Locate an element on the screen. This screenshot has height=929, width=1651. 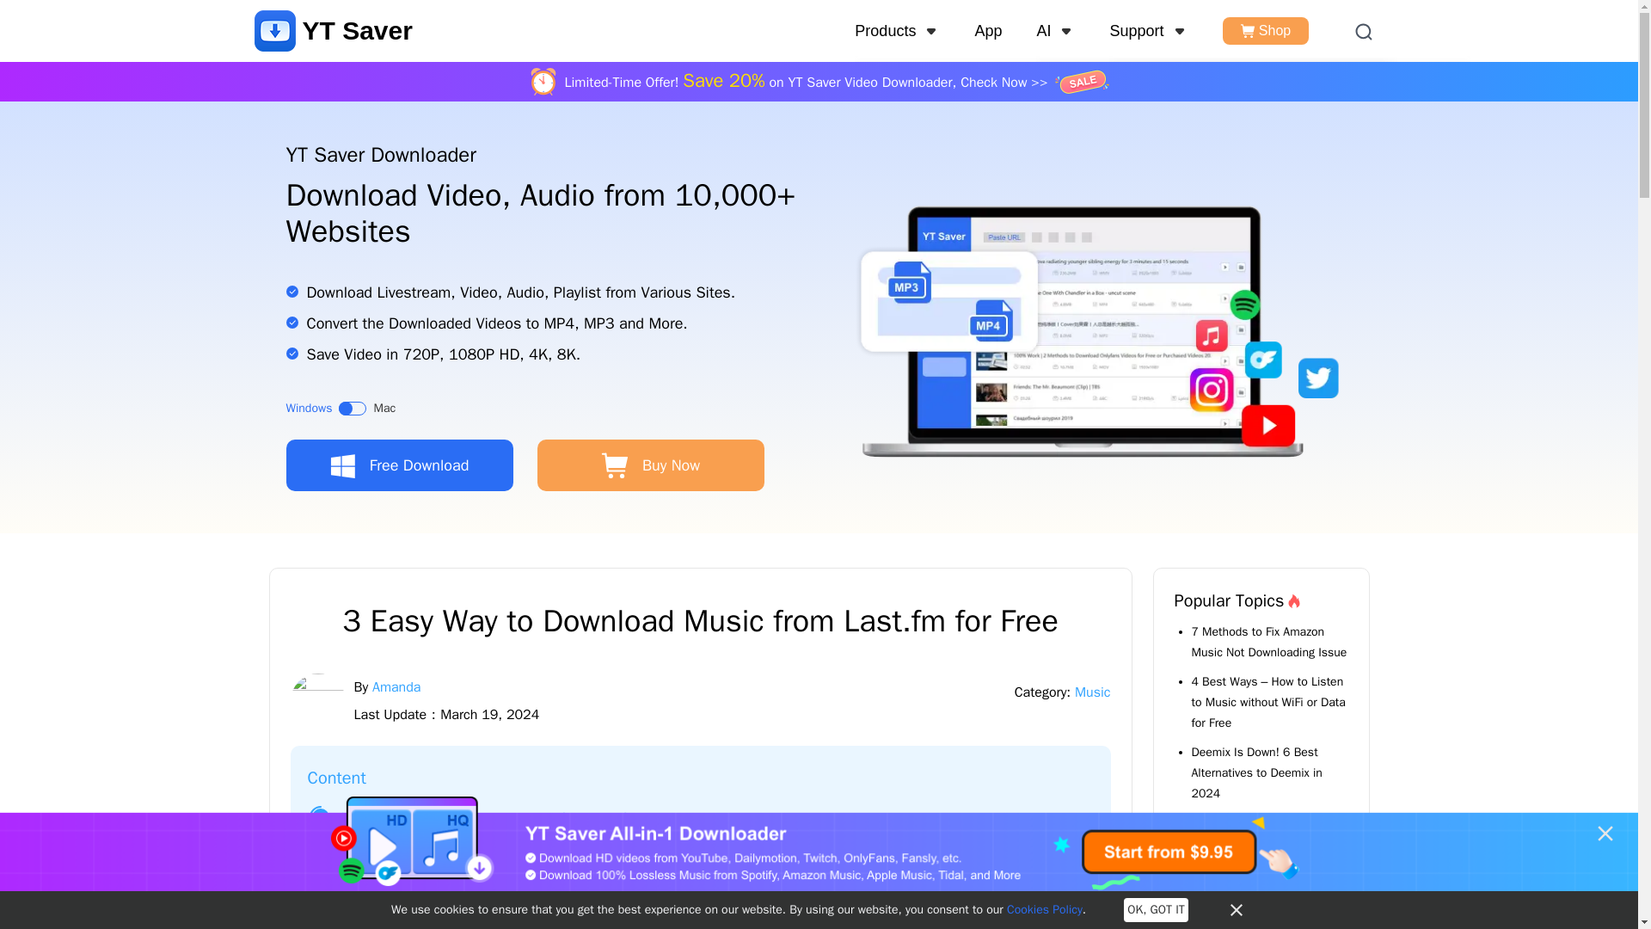
Music is located at coordinates (1092, 692).